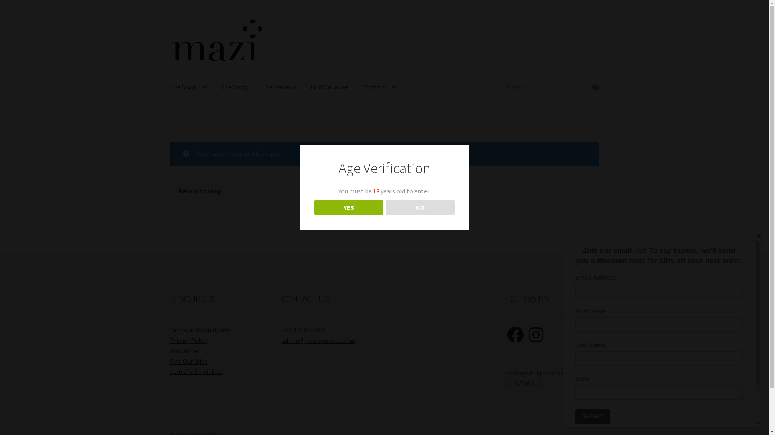  Describe the element at coordinates (515, 335) in the screenshot. I see `Facebook` at that location.